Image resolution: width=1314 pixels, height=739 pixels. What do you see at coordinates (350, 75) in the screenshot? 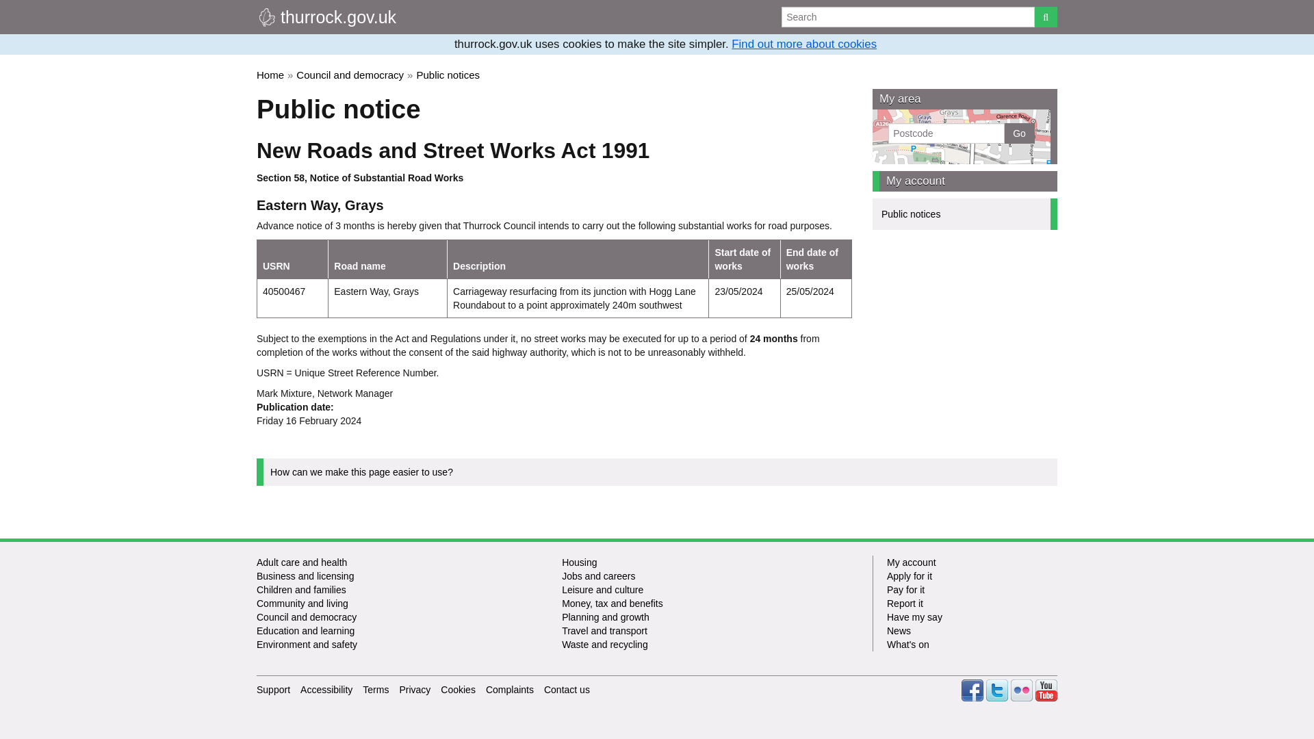
I see `Council and democracy` at bounding box center [350, 75].